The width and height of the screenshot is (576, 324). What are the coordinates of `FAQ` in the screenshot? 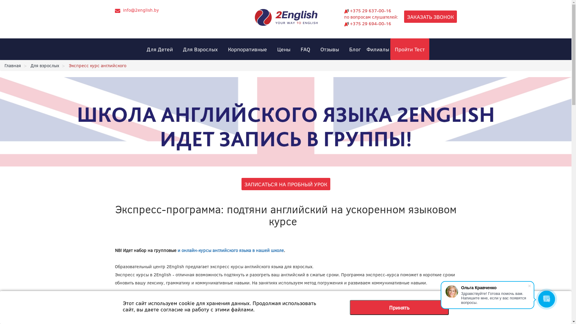 It's located at (305, 49).